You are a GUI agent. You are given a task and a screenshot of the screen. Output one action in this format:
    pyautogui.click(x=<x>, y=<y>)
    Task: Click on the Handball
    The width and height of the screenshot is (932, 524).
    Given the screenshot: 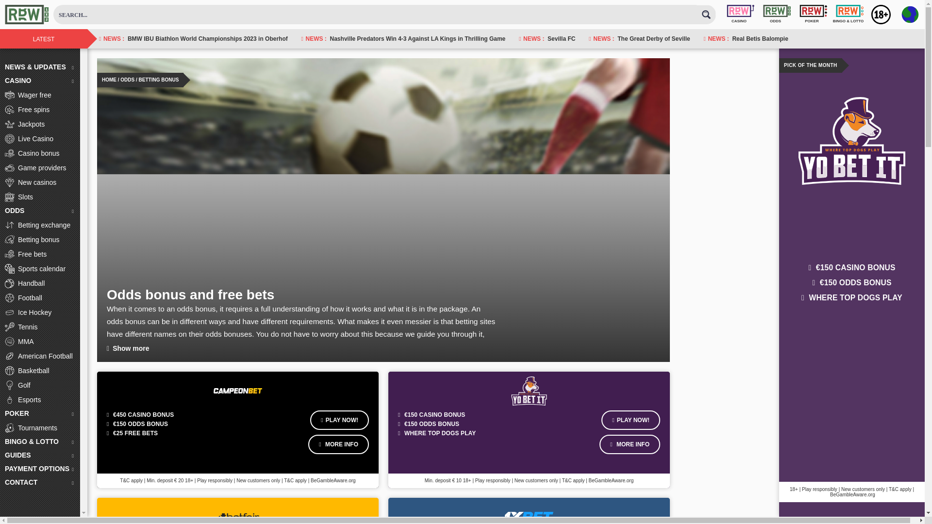 What is the action you would take?
    pyautogui.click(x=40, y=283)
    